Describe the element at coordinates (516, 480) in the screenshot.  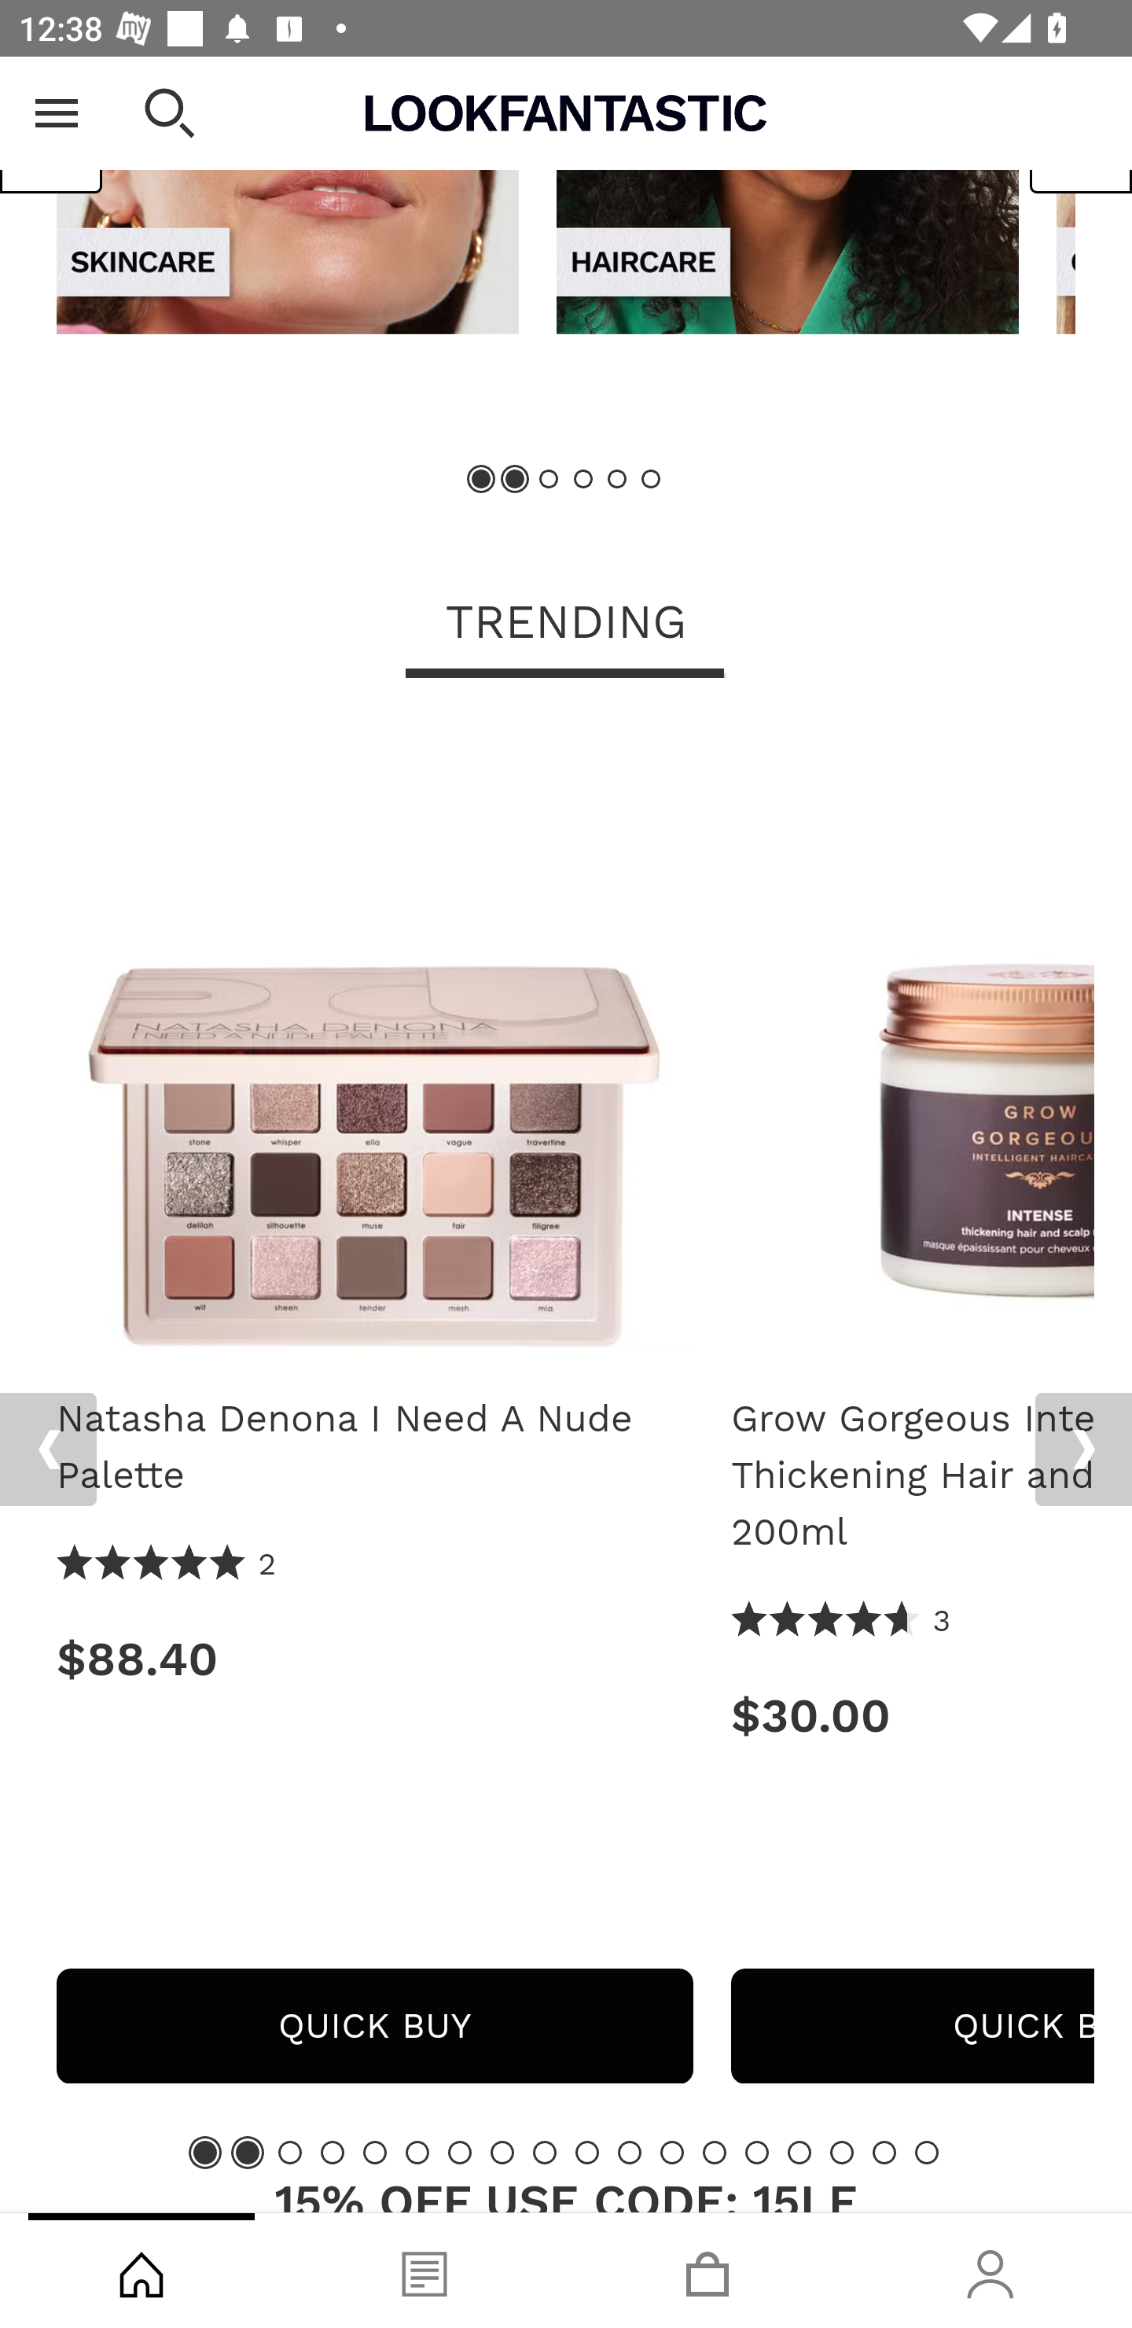
I see `Showing Slide 2 (Current Item)` at that location.